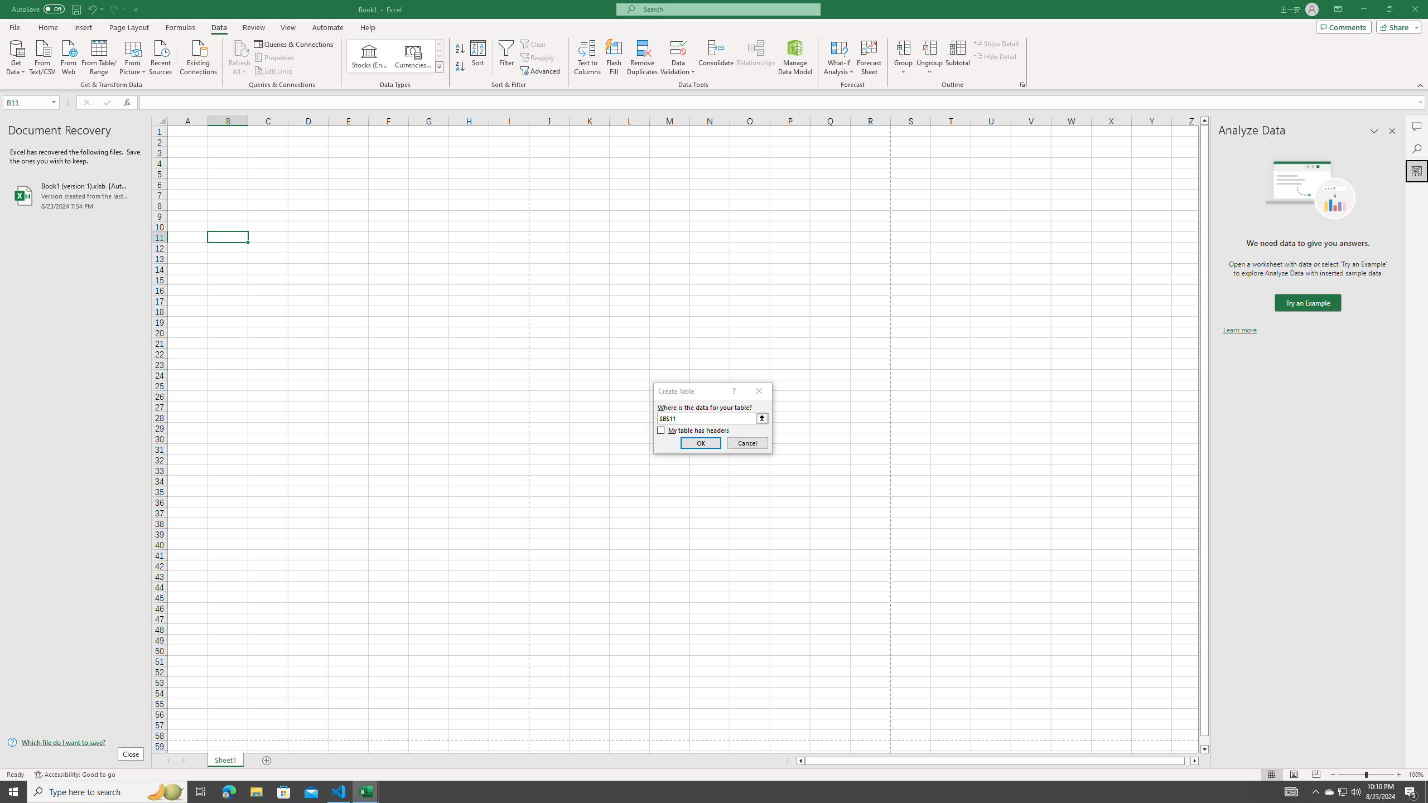  What do you see at coordinates (76, 9) in the screenshot?
I see `Save` at bounding box center [76, 9].